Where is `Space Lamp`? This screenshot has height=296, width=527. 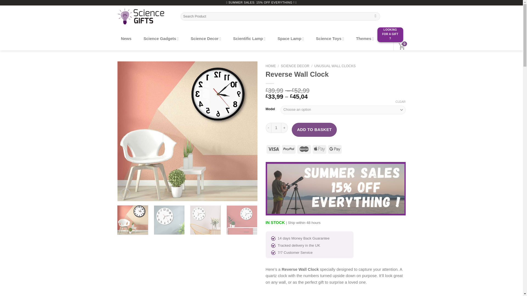 Space Lamp is located at coordinates (290, 39).